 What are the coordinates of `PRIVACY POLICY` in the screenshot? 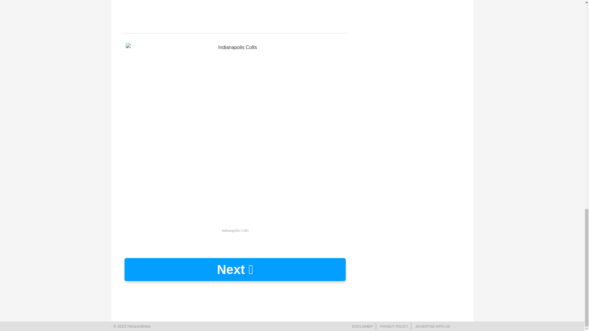 It's located at (394, 326).